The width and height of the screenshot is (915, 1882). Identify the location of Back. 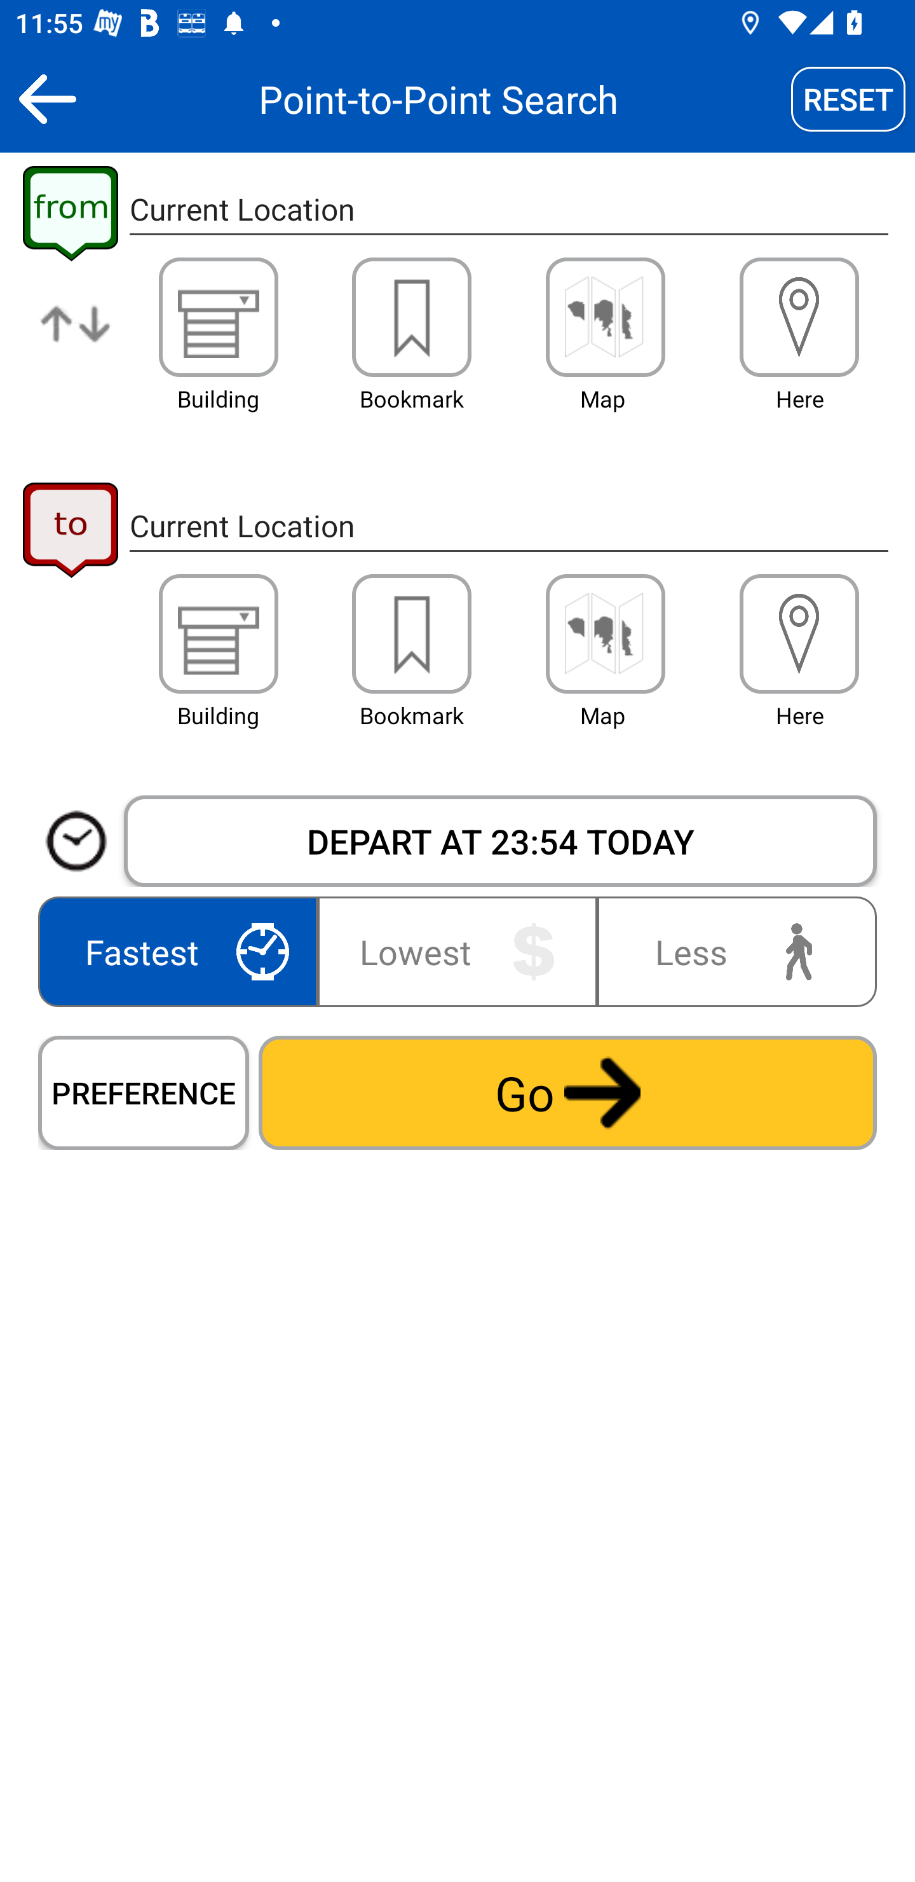
(47, 99).